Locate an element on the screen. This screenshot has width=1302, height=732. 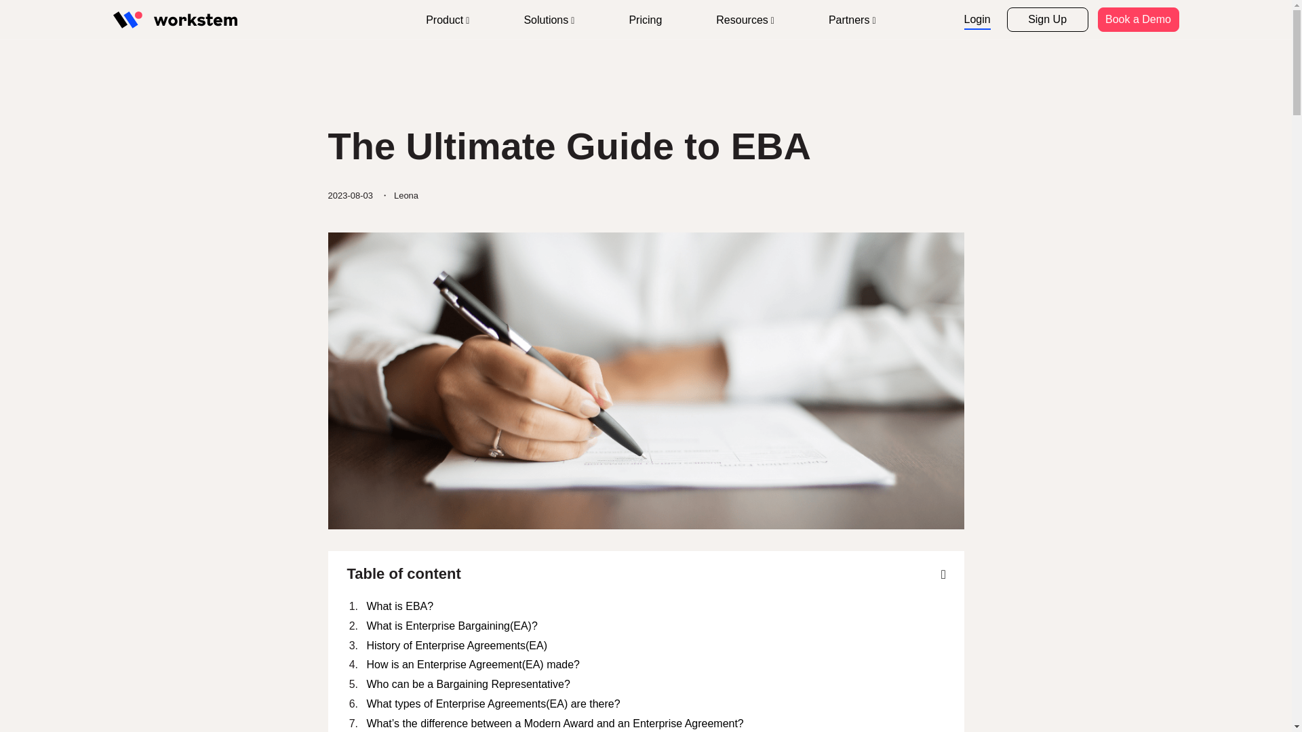
Solutions is located at coordinates (549, 20).